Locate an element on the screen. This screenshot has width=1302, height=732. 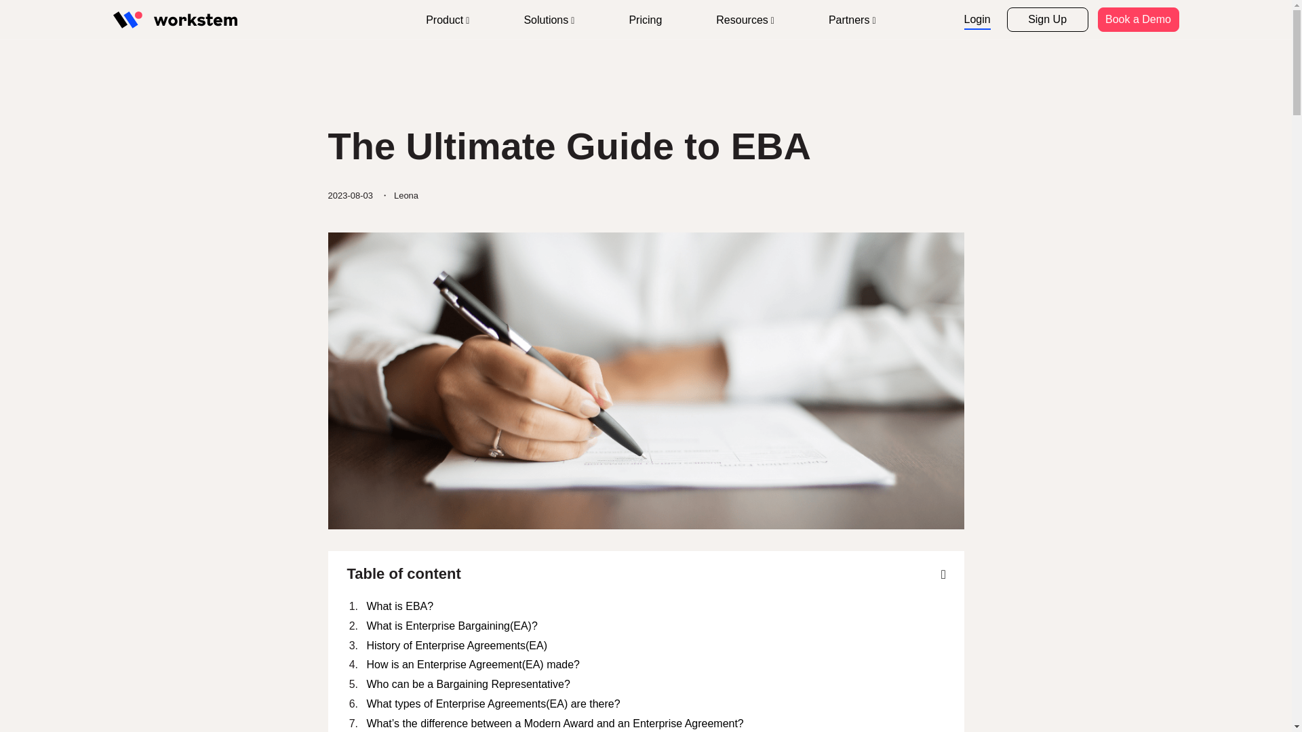
Solutions is located at coordinates (549, 20).